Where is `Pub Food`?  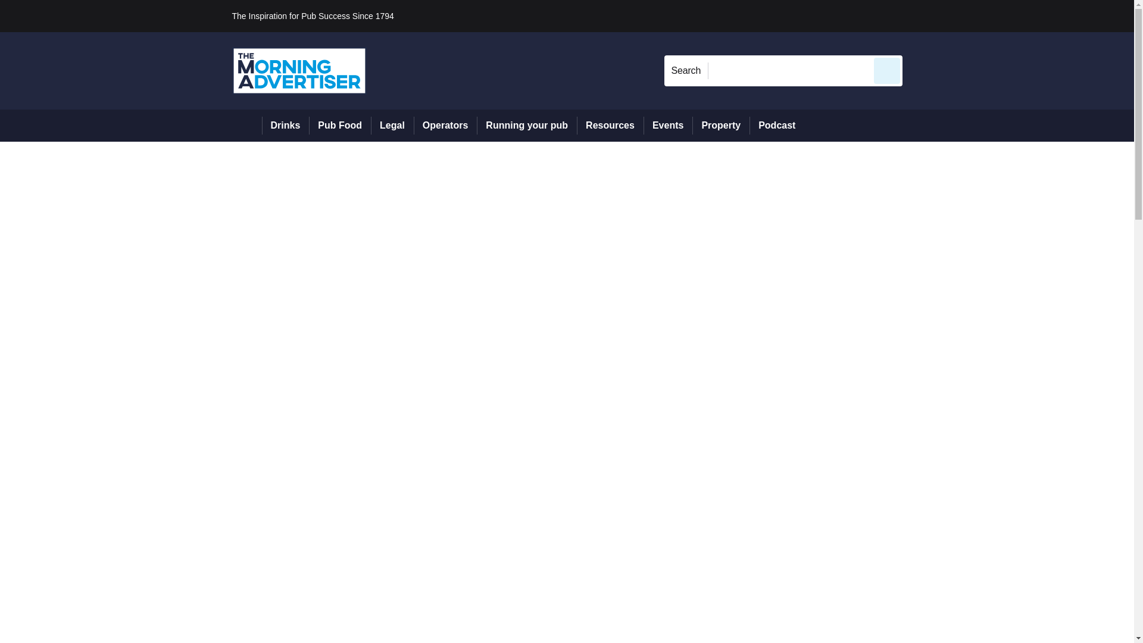 Pub Food is located at coordinates (339, 125).